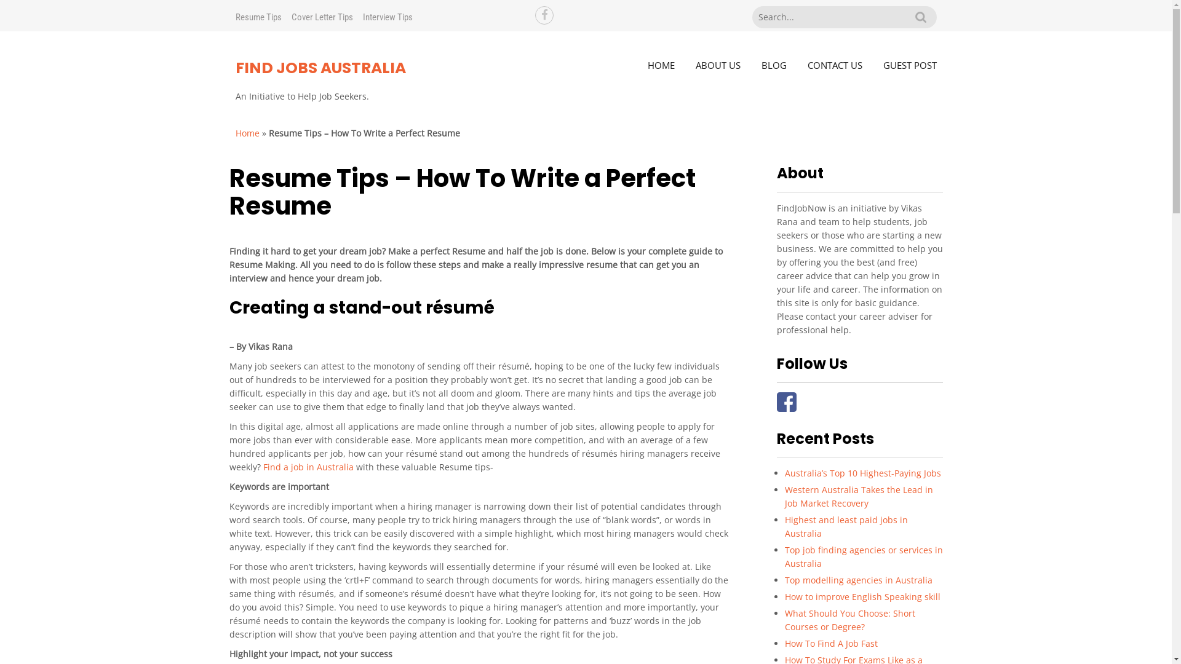 This screenshot has width=1181, height=664. What do you see at coordinates (859, 497) in the screenshot?
I see `Western Australia Takes the Lead in Job Market Recovery` at bounding box center [859, 497].